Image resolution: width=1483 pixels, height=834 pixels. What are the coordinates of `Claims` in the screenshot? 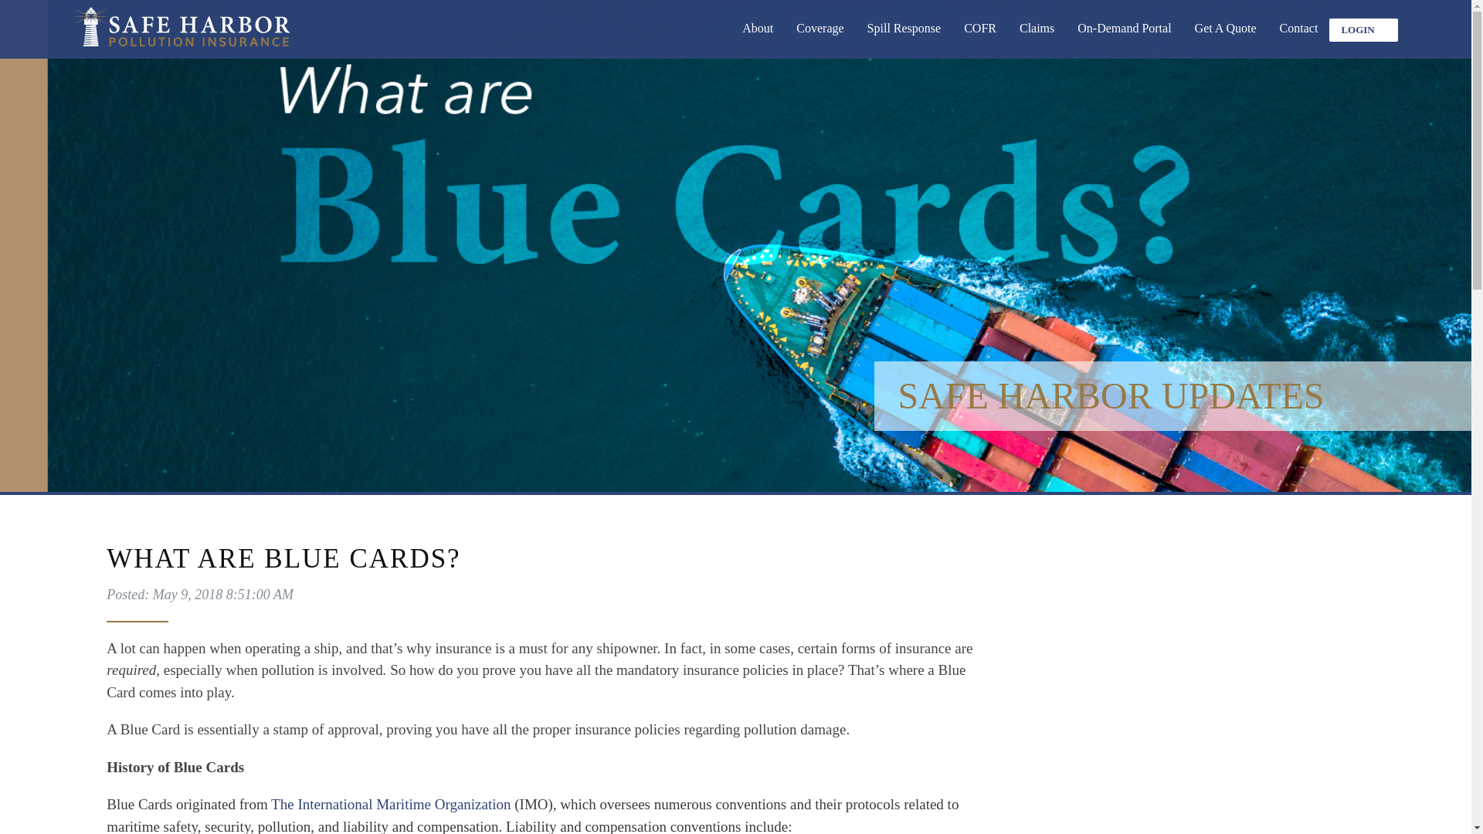 It's located at (1037, 37).